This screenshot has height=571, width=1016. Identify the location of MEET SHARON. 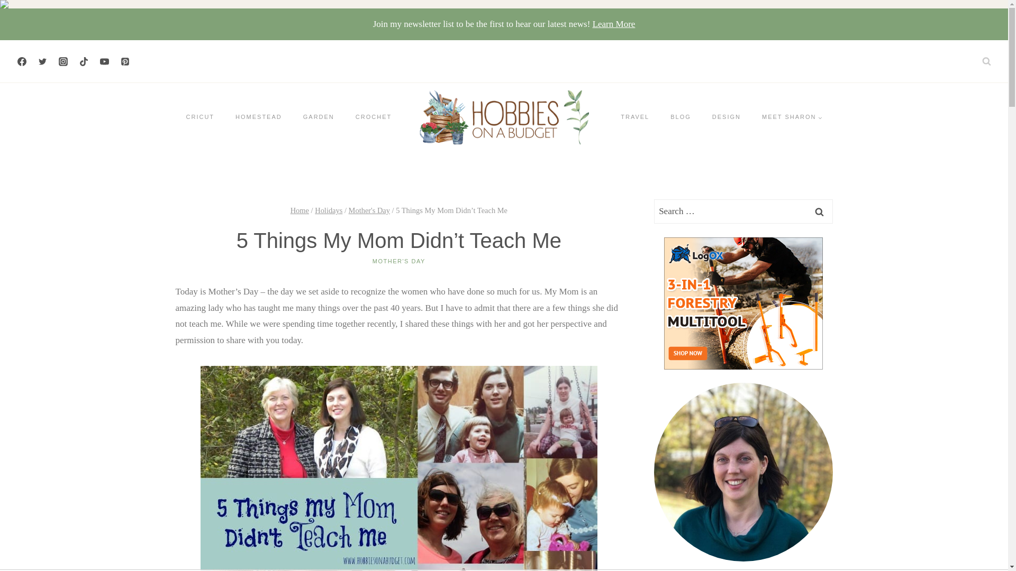
(792, 117).